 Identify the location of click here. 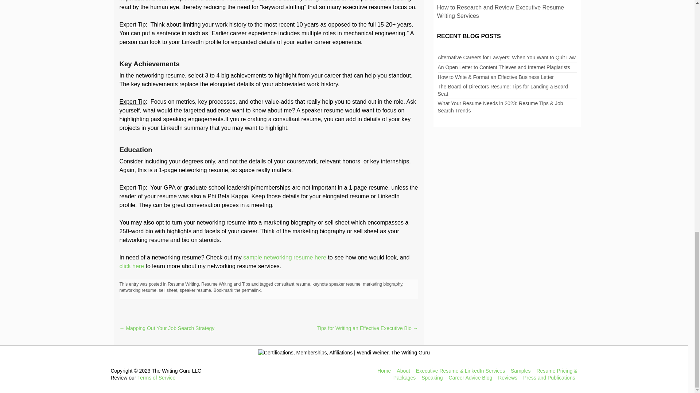
(132, 266).